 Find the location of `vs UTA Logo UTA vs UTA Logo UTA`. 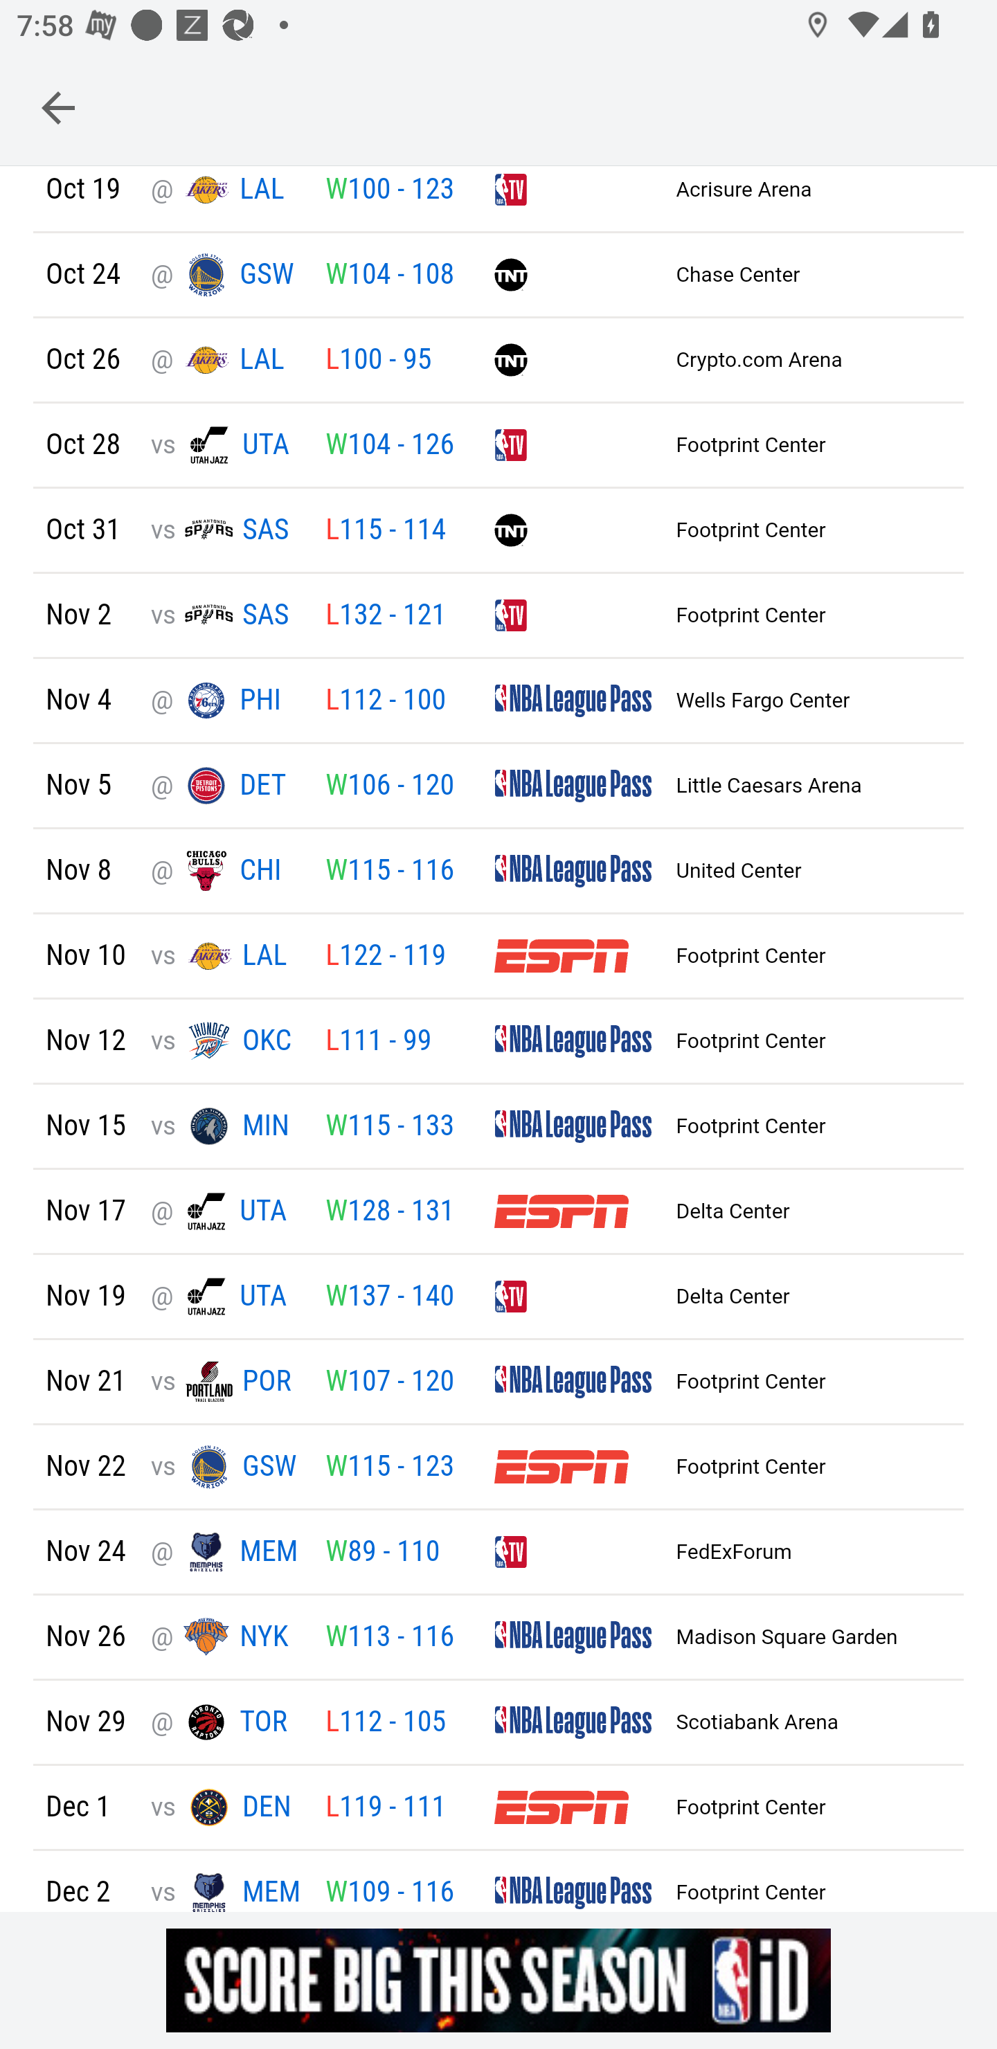

vs UTA Logo UTA vs UTA Logo UTA is located at coordinates (225, 447).